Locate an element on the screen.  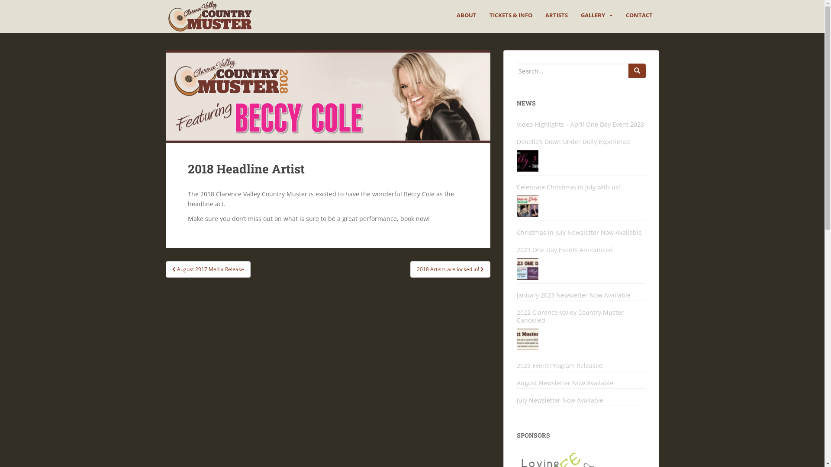
ARTISTS is located at coordinates (557, 15).